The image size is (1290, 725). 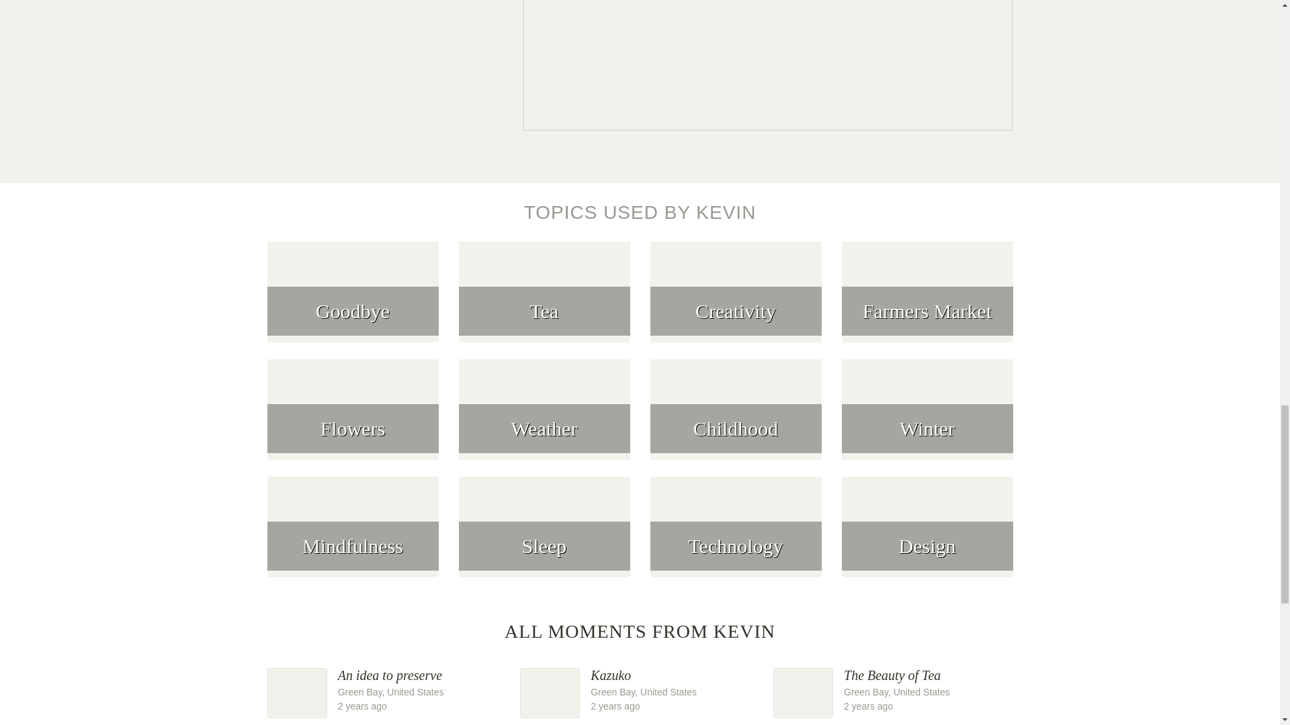 What do you see at coordinates (352, 299) in the screenshot?
I see `Childhood` at bounding box center [352, 299].